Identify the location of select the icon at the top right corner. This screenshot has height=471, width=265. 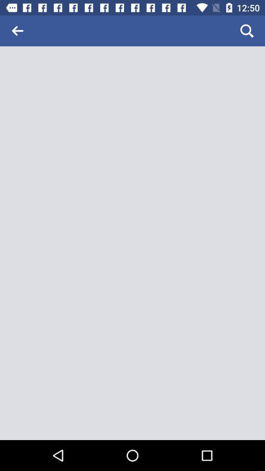
(247, 30).